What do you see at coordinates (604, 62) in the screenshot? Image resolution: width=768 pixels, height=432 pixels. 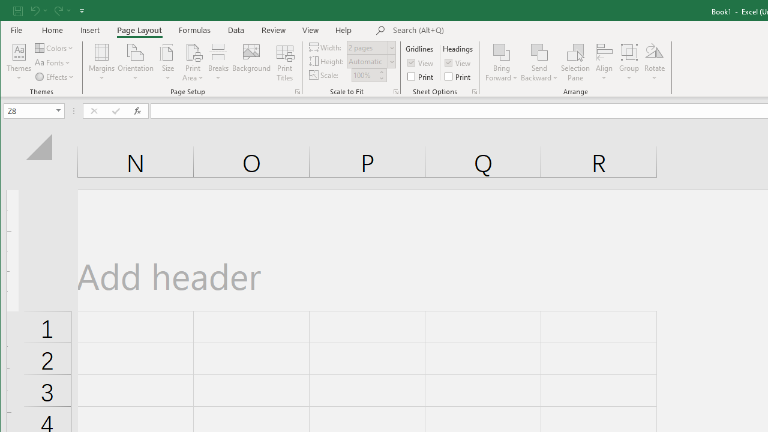 I see `Align` at bounding box center [604, 62].